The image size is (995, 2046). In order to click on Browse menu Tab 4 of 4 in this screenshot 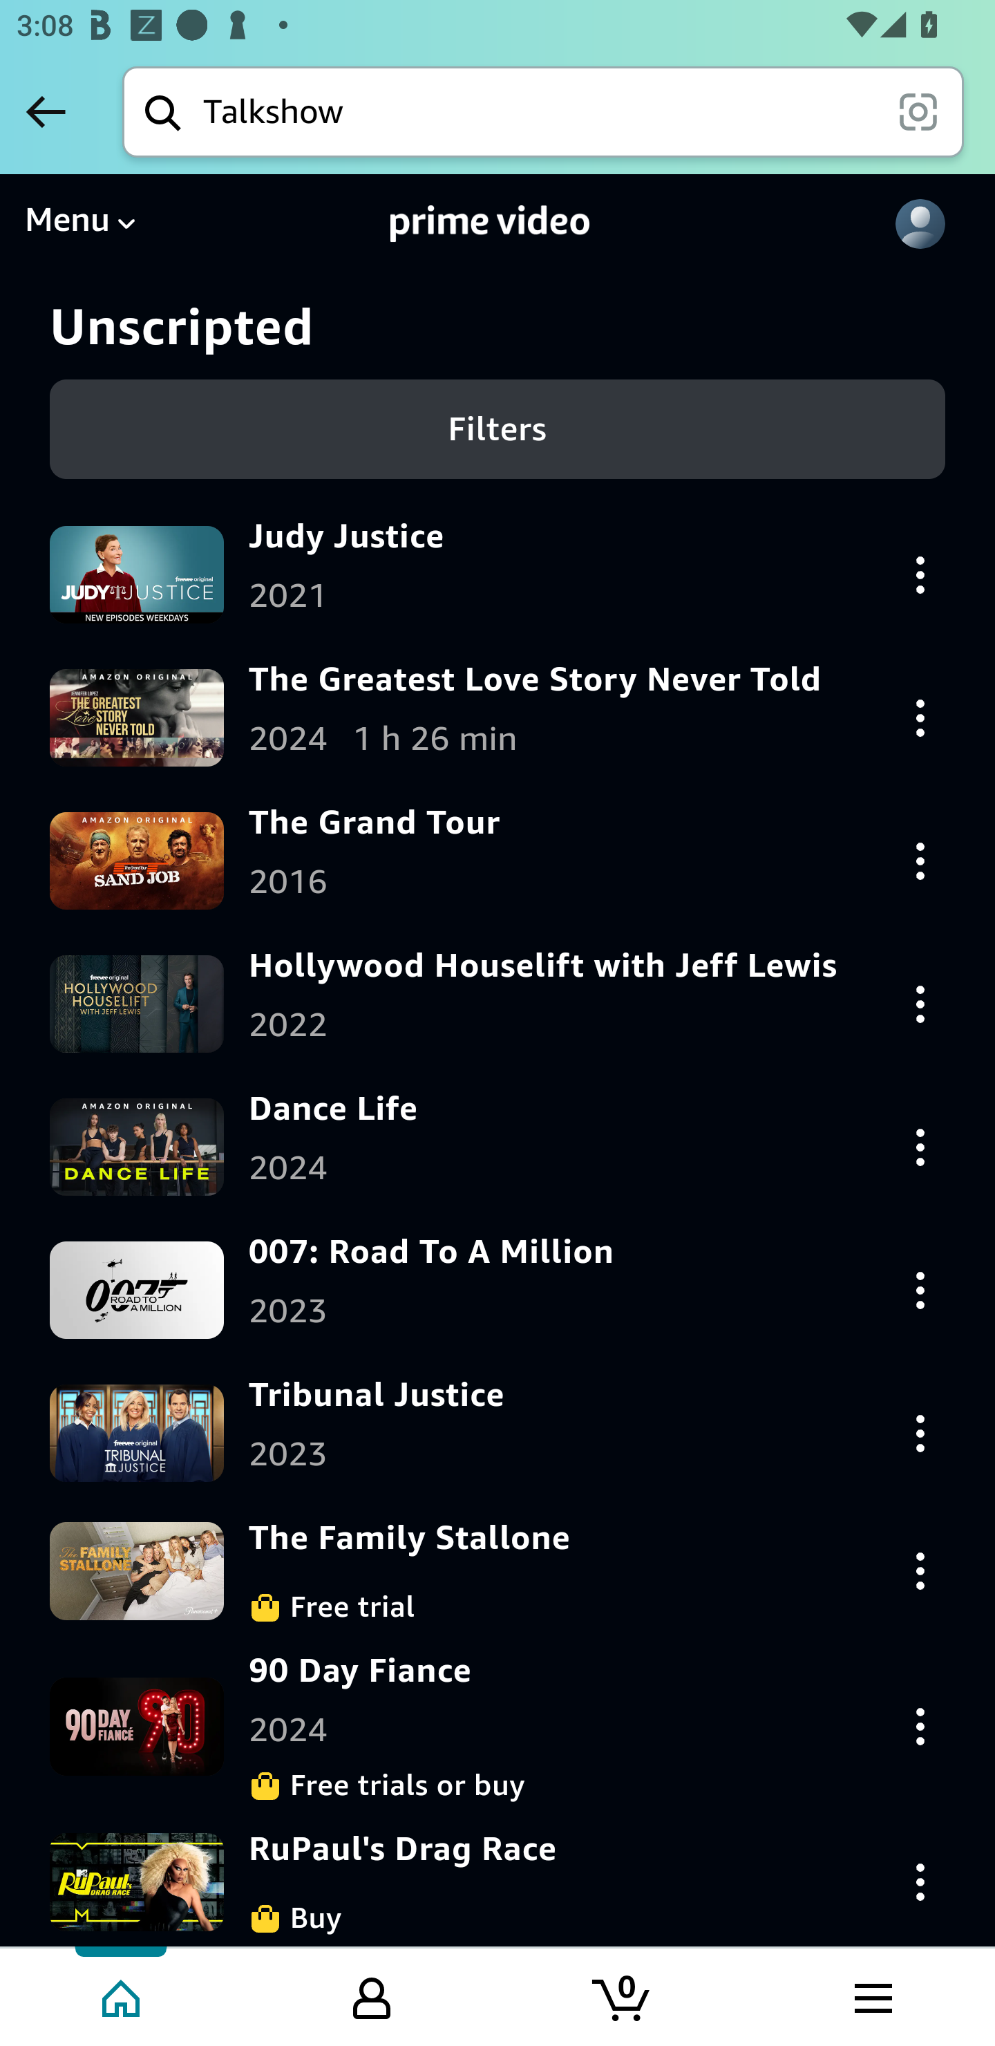, I will do `click(871, 1996)`.